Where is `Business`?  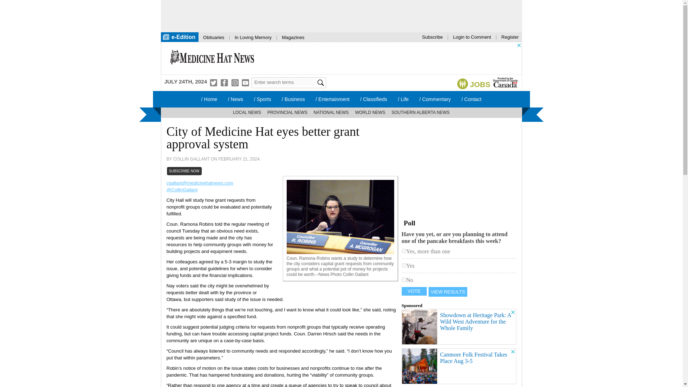 Business is located at coordinates (293, 99).